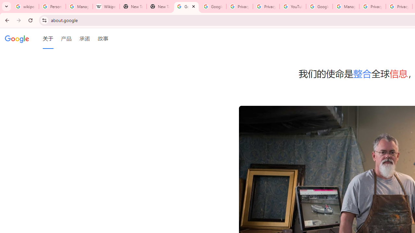  I want to click on New Tab, so click(160, 6).